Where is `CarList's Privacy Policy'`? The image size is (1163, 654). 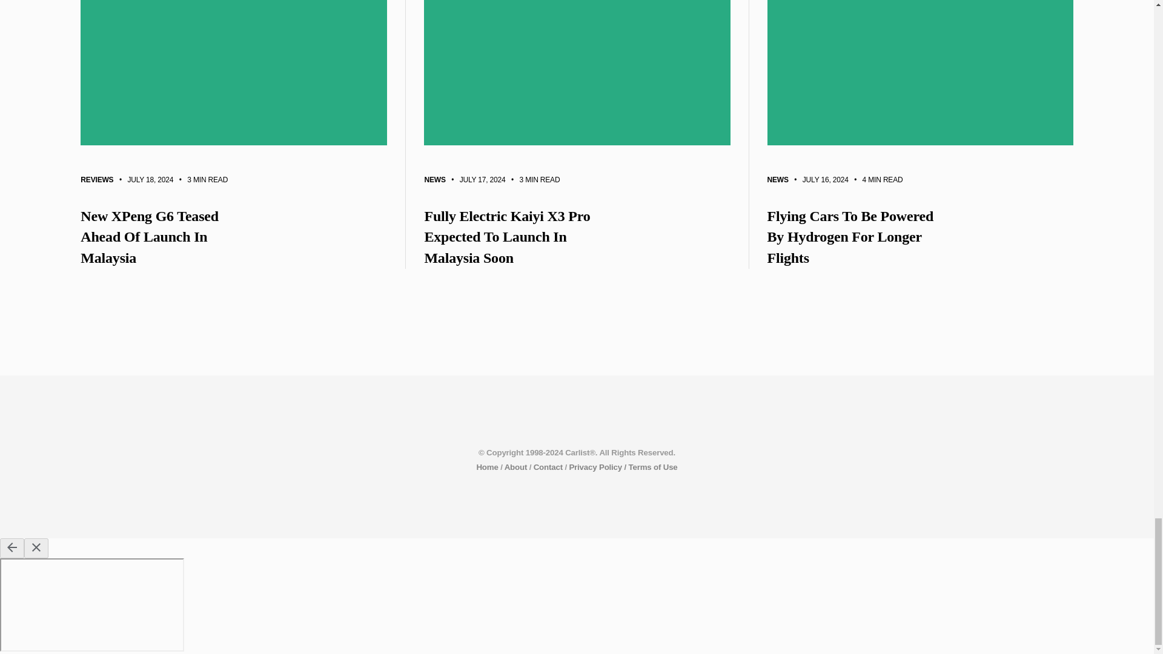
CarList's Privacy Policy' is located at coordinates (598, 466).